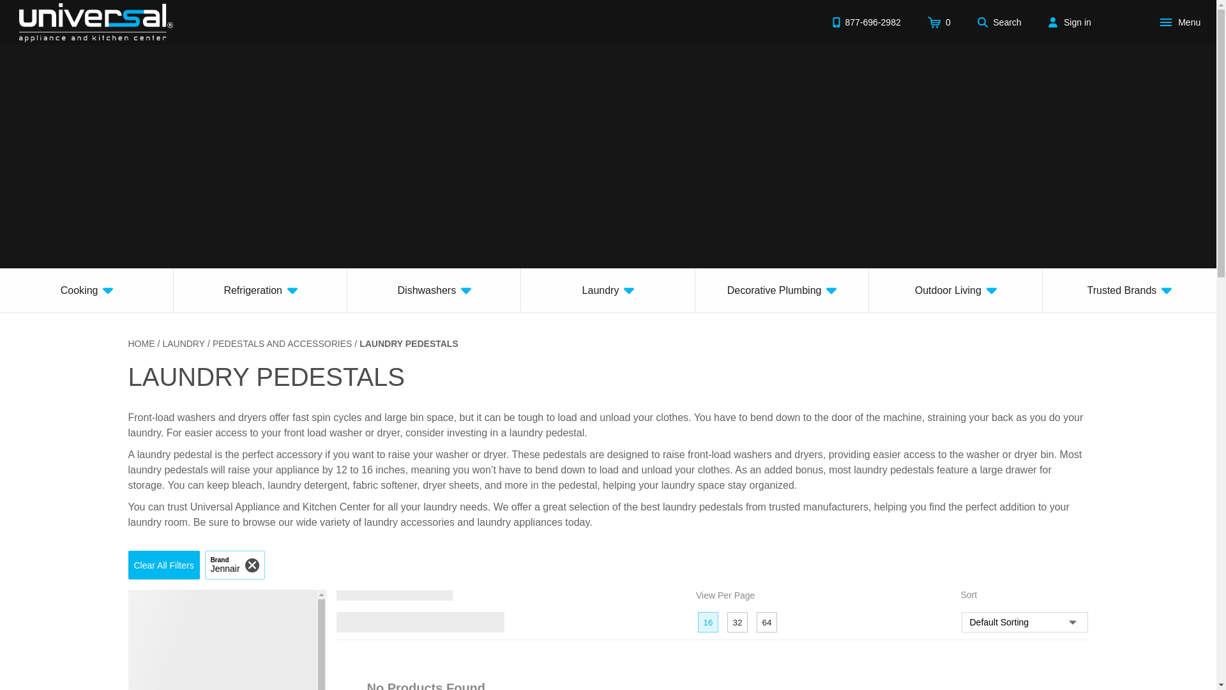 The height and width of the screenshot is (690, 1226). I want to click on Decorative Plumbing, so click(782, 291).